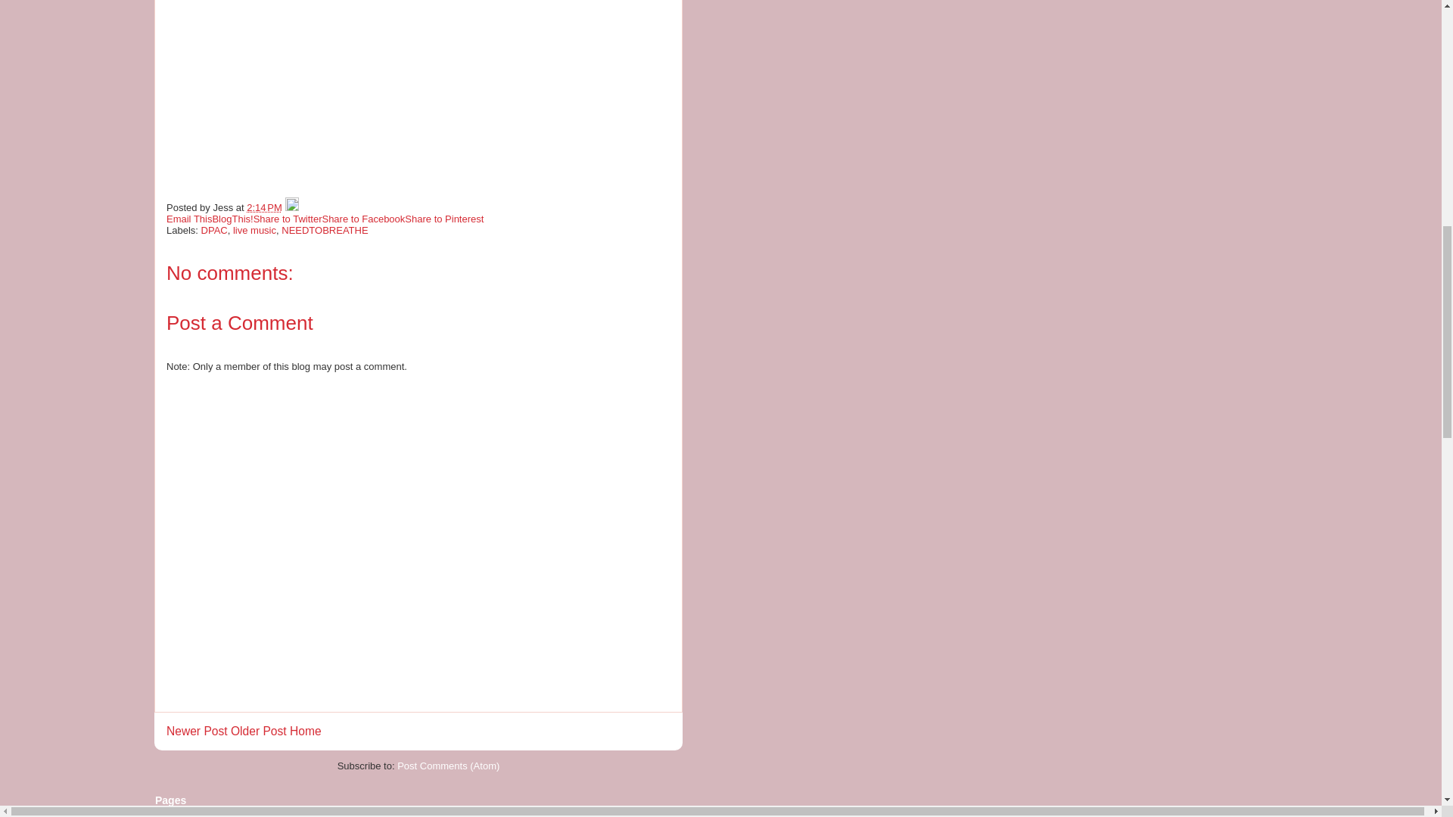 This screenshot has height=817, width=1453. Describe the element at coordinates (197, 731) in the screenshot. I see `Newer Post` at that location.